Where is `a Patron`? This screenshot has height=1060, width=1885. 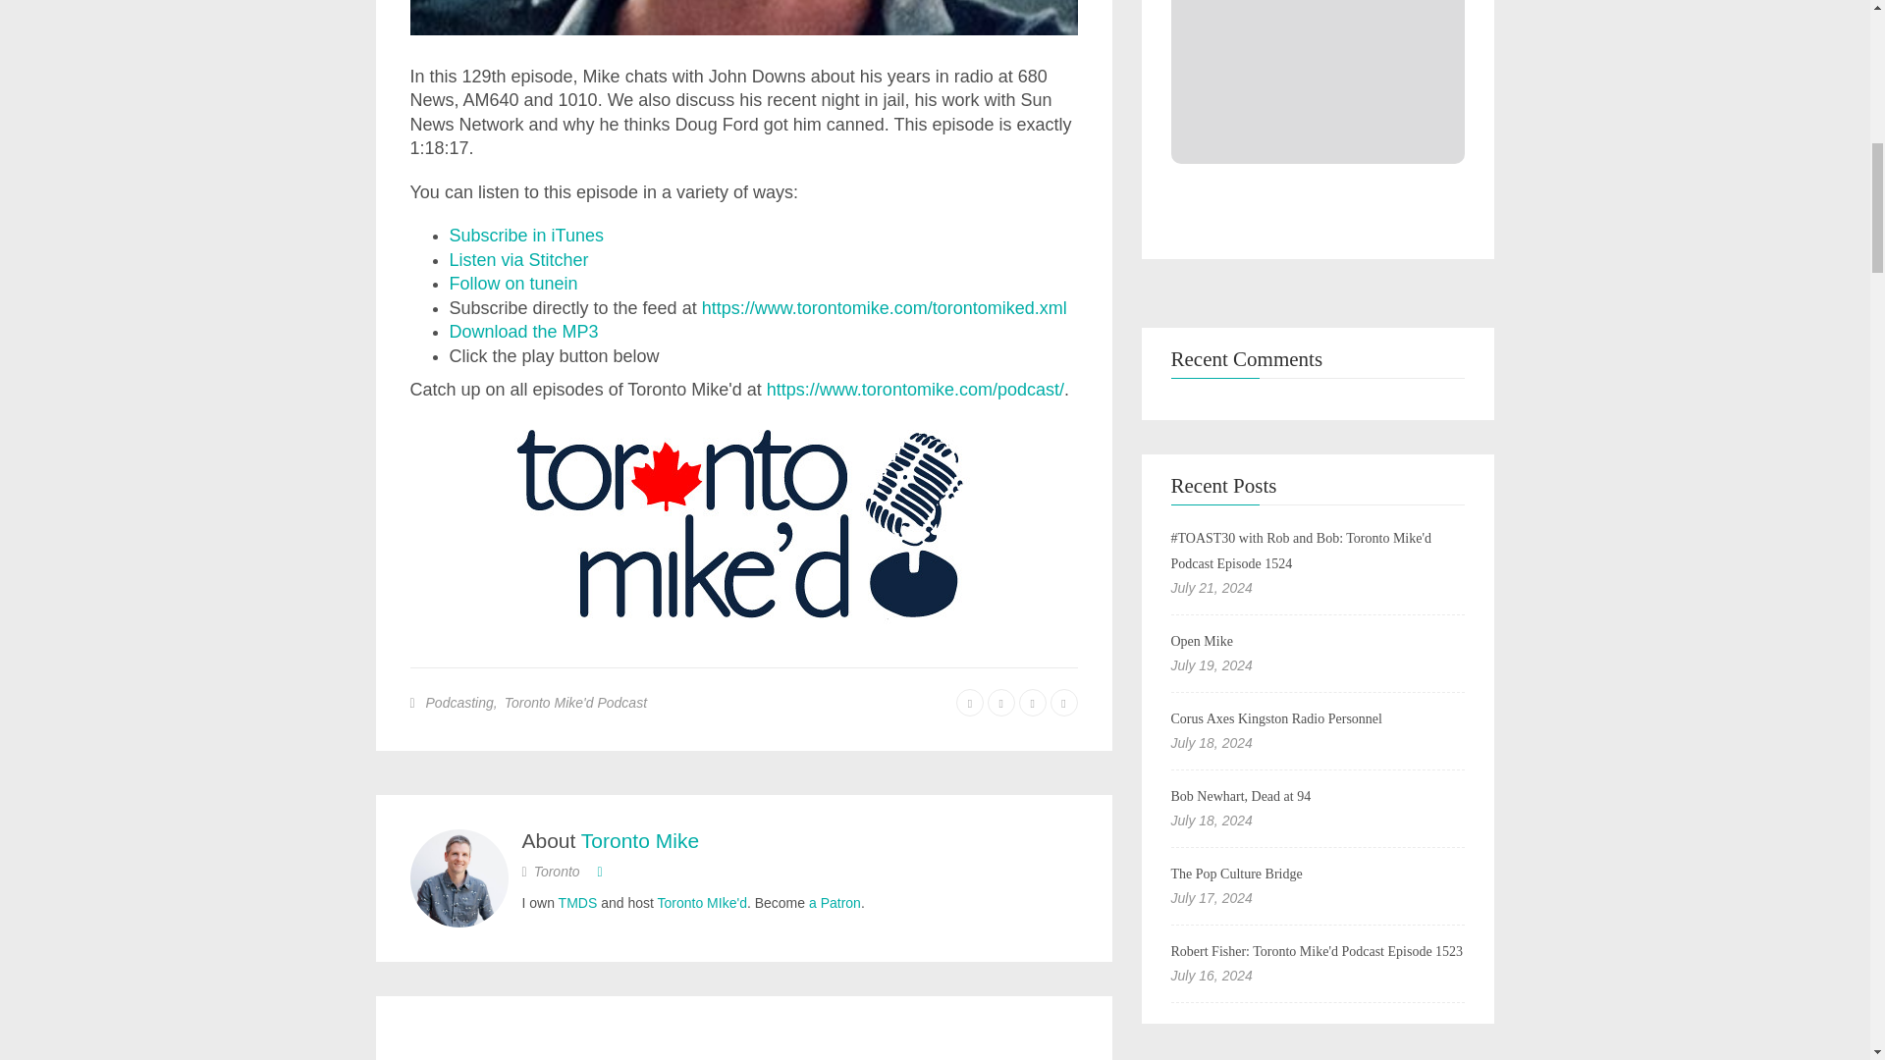
a Patron is located at coordinates (835, 902).